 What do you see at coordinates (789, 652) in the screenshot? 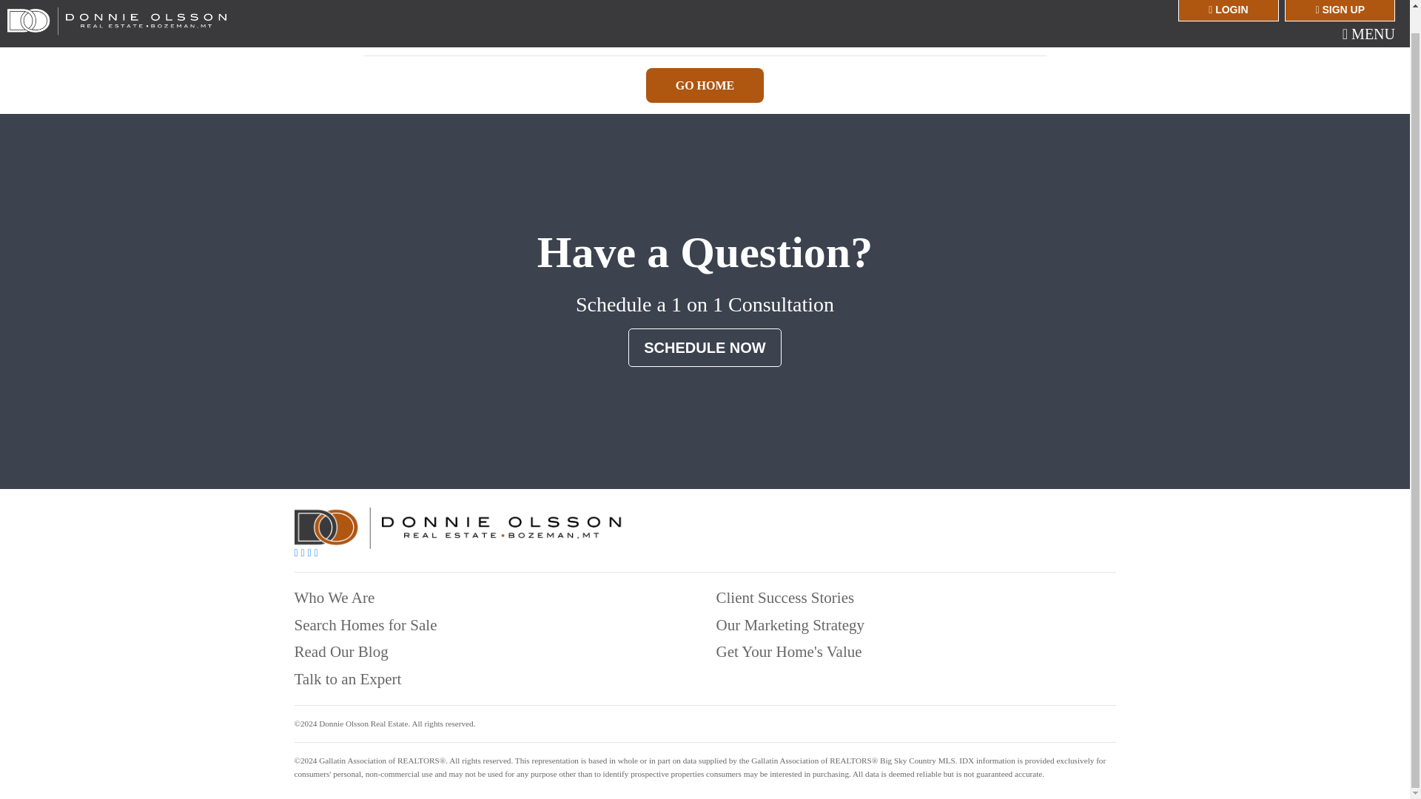
I see `Get Your Home's Value` at bounding box center [789, 652].